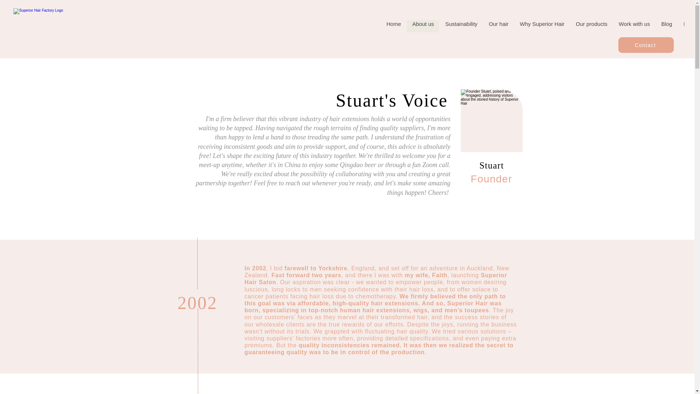 This screenshot has width=700, height=394. I want to click on Our hair, so click(498, 26).